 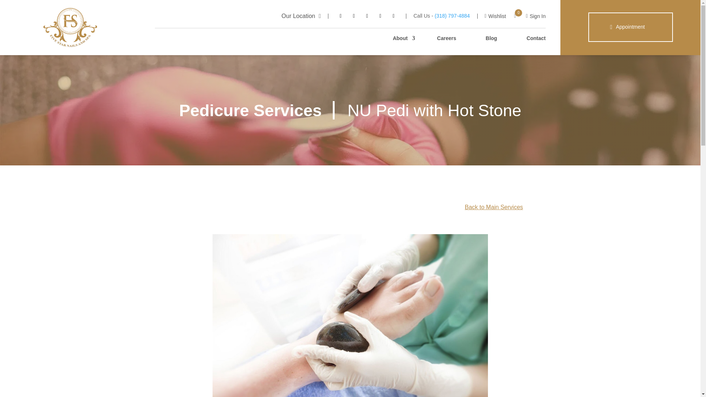 I want to click on Follow on LinkedIn, so click(x=367, y=16).